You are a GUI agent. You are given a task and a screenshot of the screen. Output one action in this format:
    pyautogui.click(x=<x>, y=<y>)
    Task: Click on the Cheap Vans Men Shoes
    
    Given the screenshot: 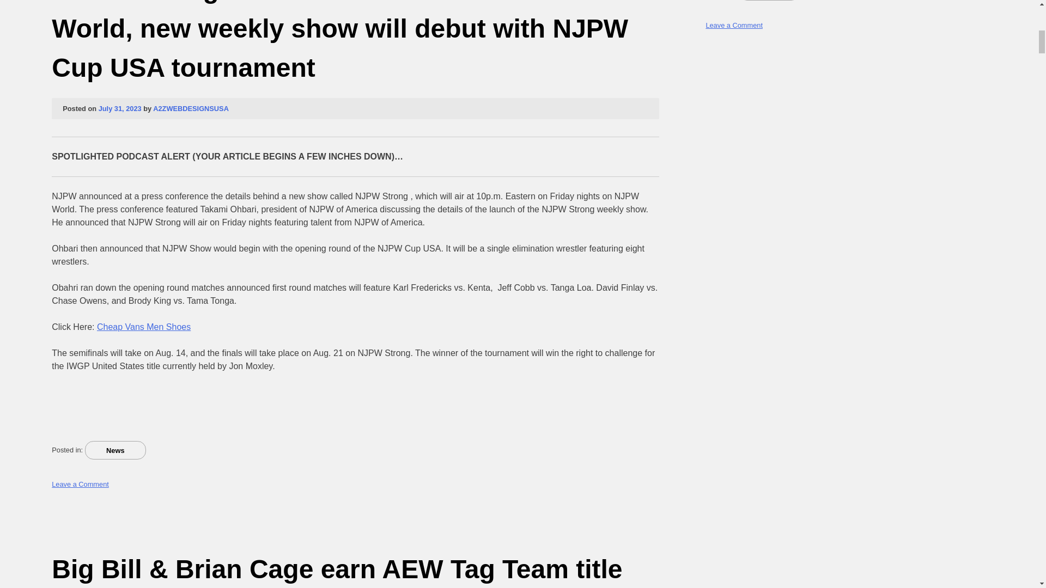 What is the action you would take?
    pyautogui.click(x=144, y=327)
    